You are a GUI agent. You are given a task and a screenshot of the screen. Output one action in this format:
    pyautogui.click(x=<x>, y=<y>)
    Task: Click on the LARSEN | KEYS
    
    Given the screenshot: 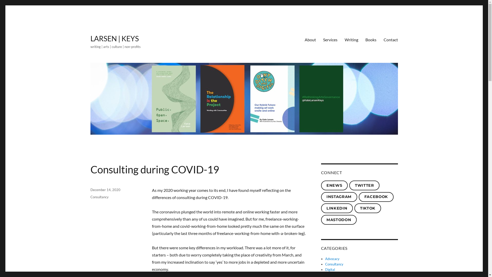 What is the action you would take?
    pyautogui.click(x=114, y=38)
    